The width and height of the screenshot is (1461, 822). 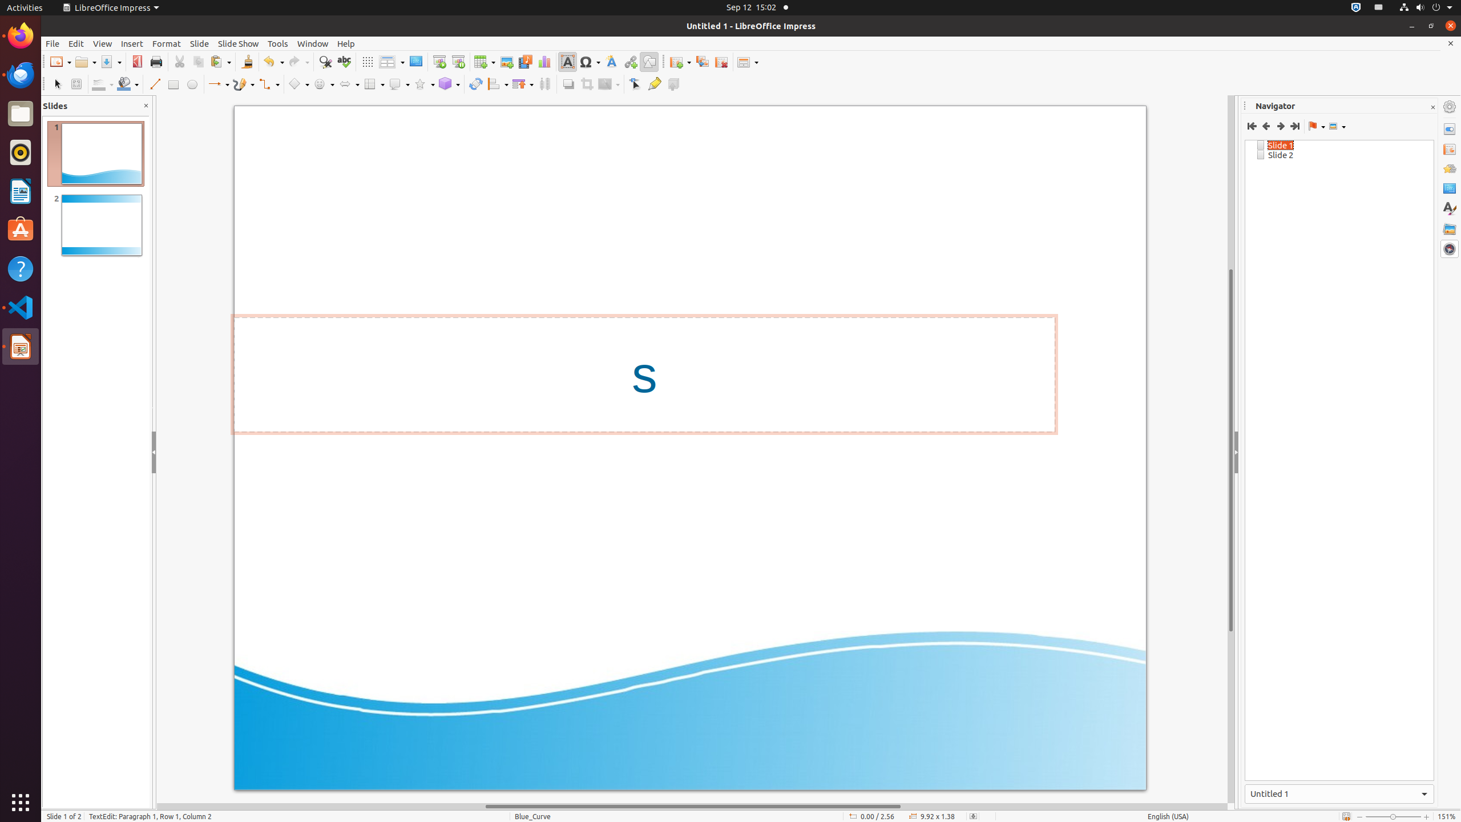 I want to click on Paste, so click(x=220, y=62).